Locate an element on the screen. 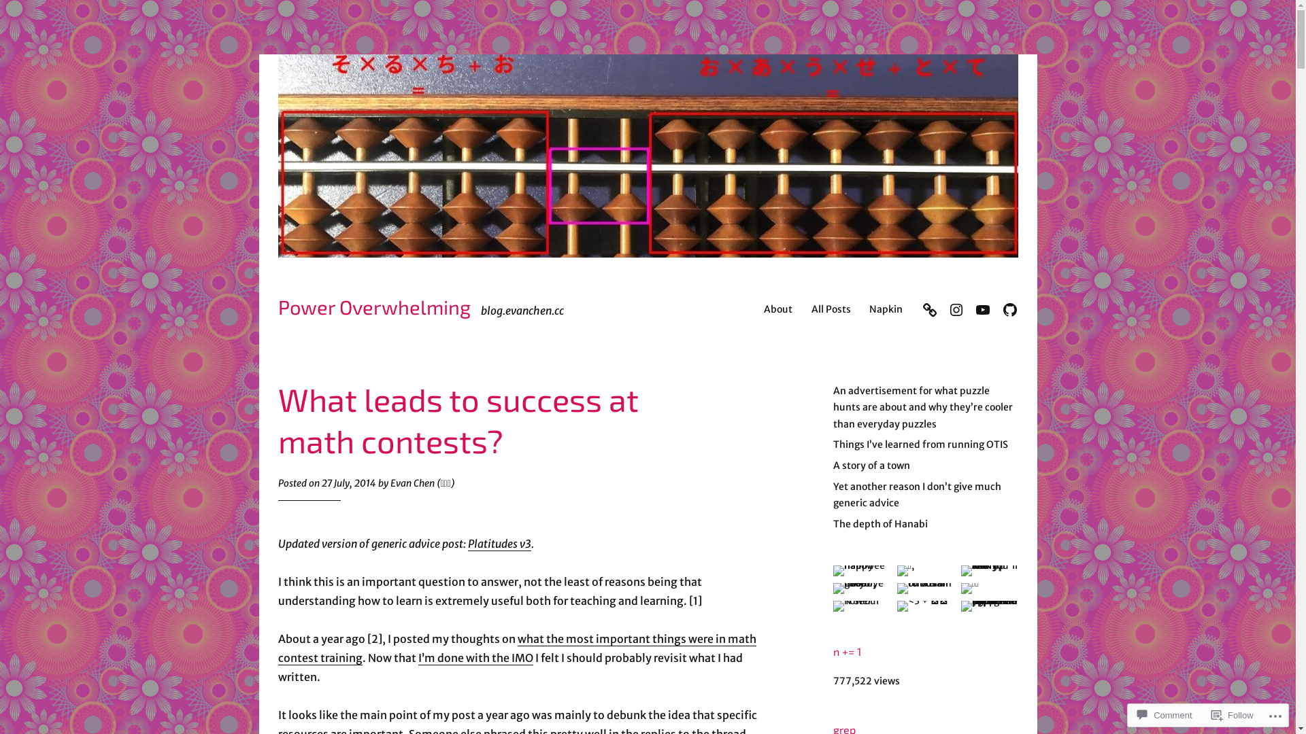  All Posts is located at coordinates (831, 309).